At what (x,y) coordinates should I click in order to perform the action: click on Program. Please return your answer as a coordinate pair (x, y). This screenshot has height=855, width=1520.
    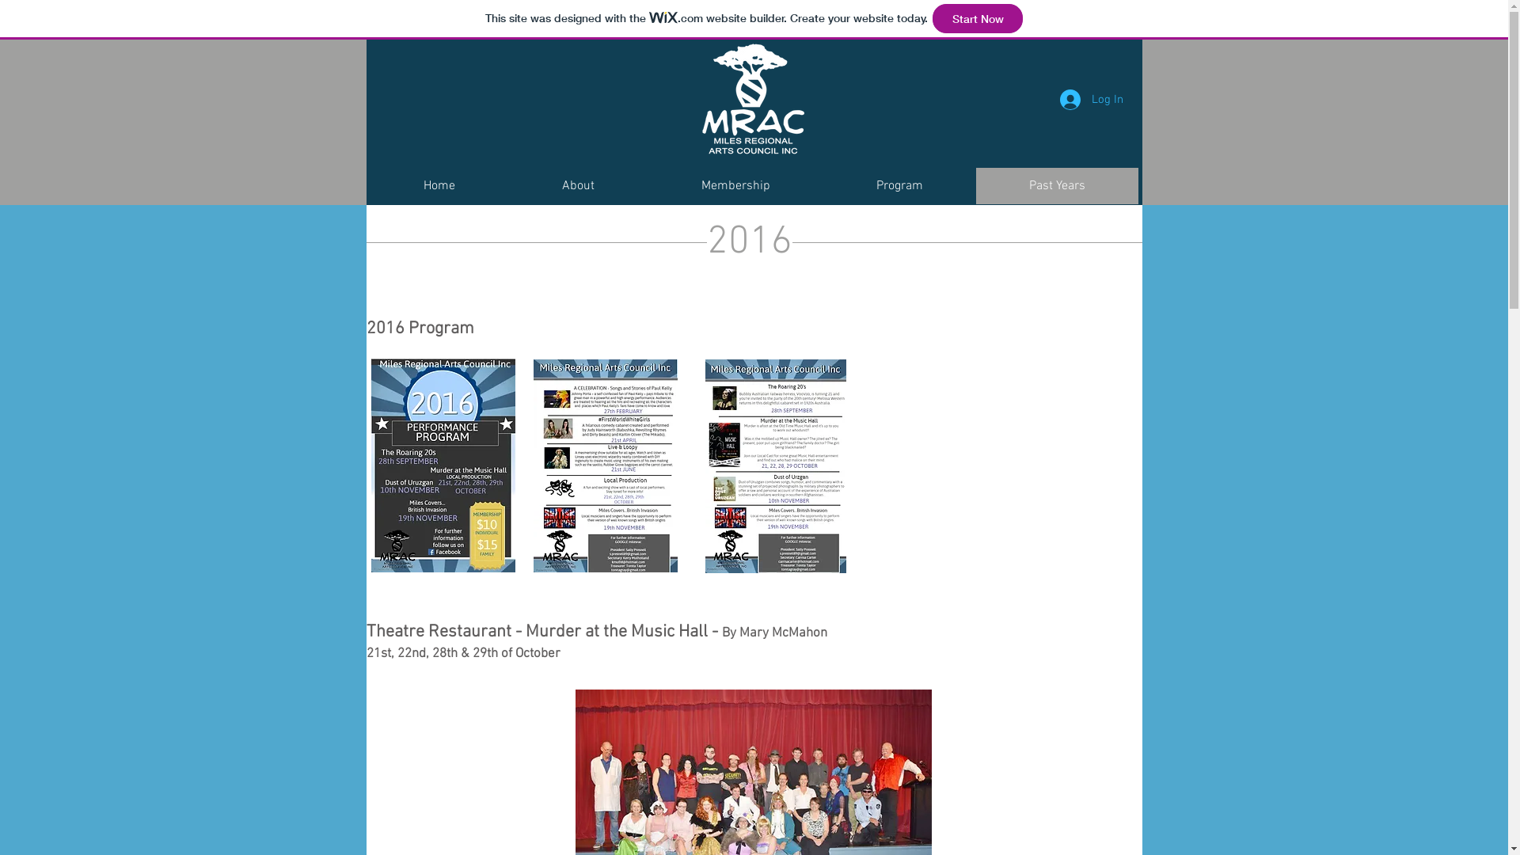
    Looking at the image, I should click on (899, 186).